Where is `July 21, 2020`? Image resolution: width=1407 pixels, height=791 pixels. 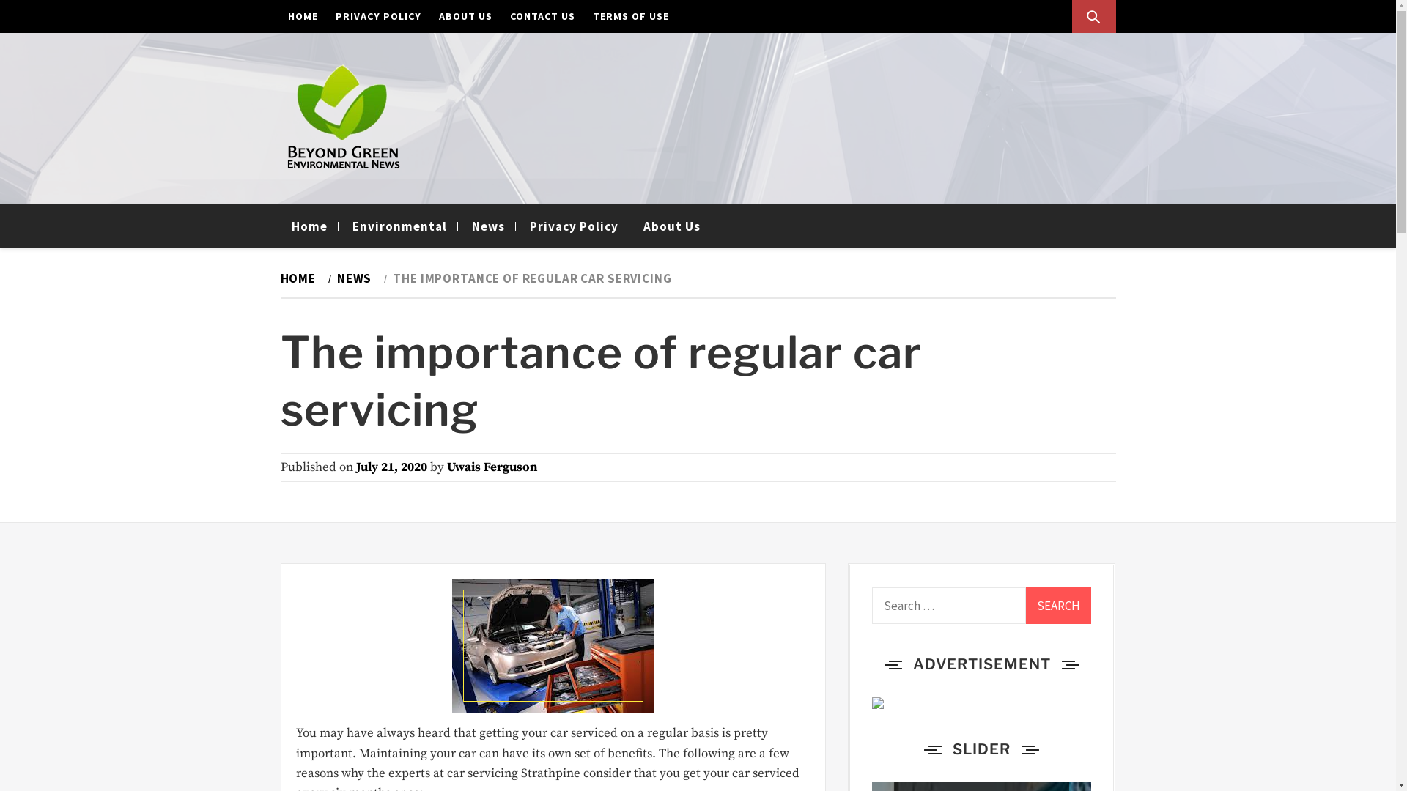
July 21, 2020 is located at coordinates (391, 467).